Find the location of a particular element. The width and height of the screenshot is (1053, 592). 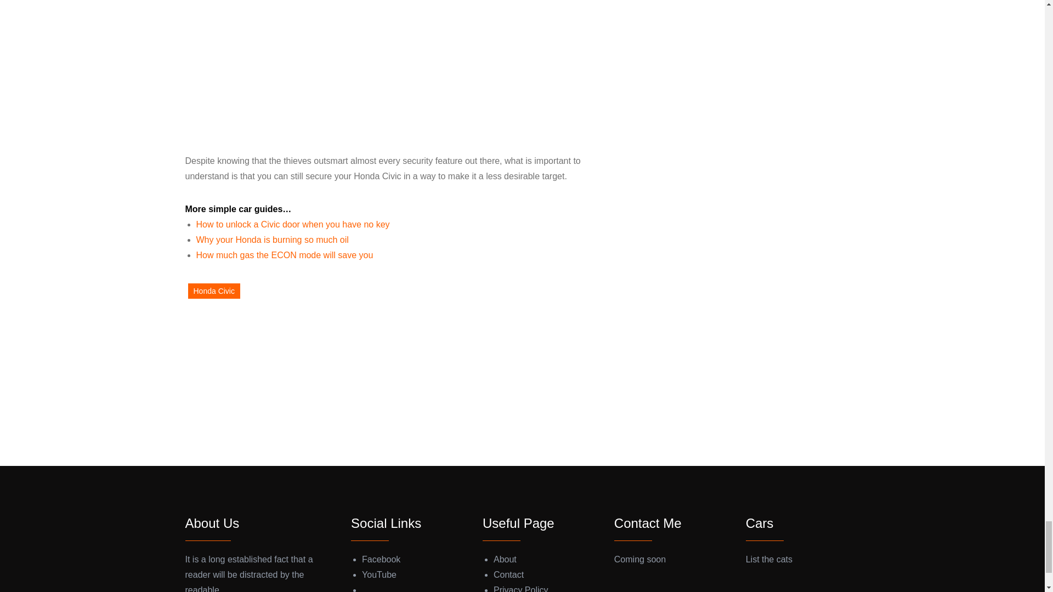

Honda Civic is located at coordinates (213, 292).